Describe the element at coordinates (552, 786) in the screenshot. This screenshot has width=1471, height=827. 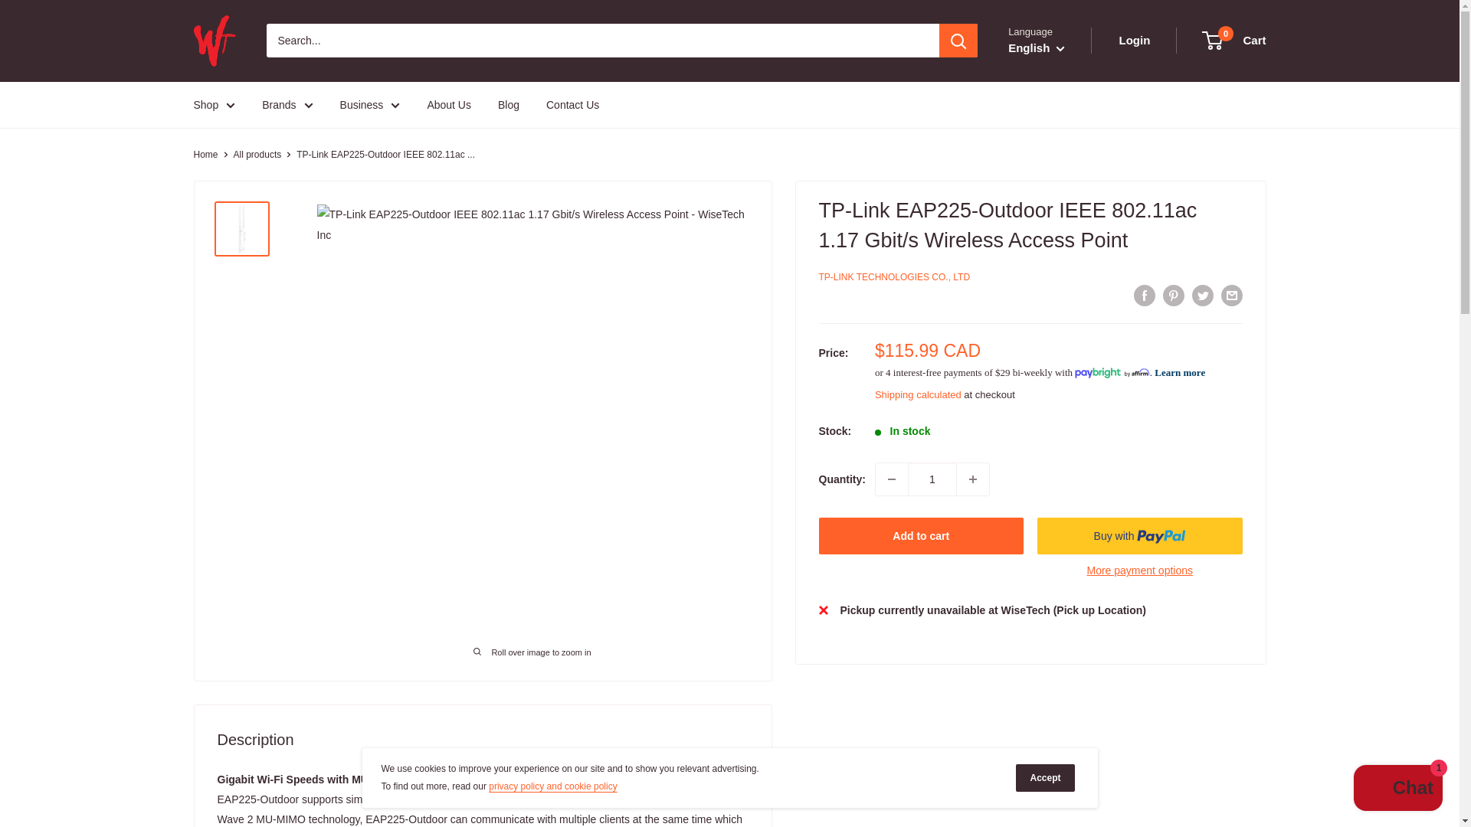
I see `Privacy Policy` at that location.